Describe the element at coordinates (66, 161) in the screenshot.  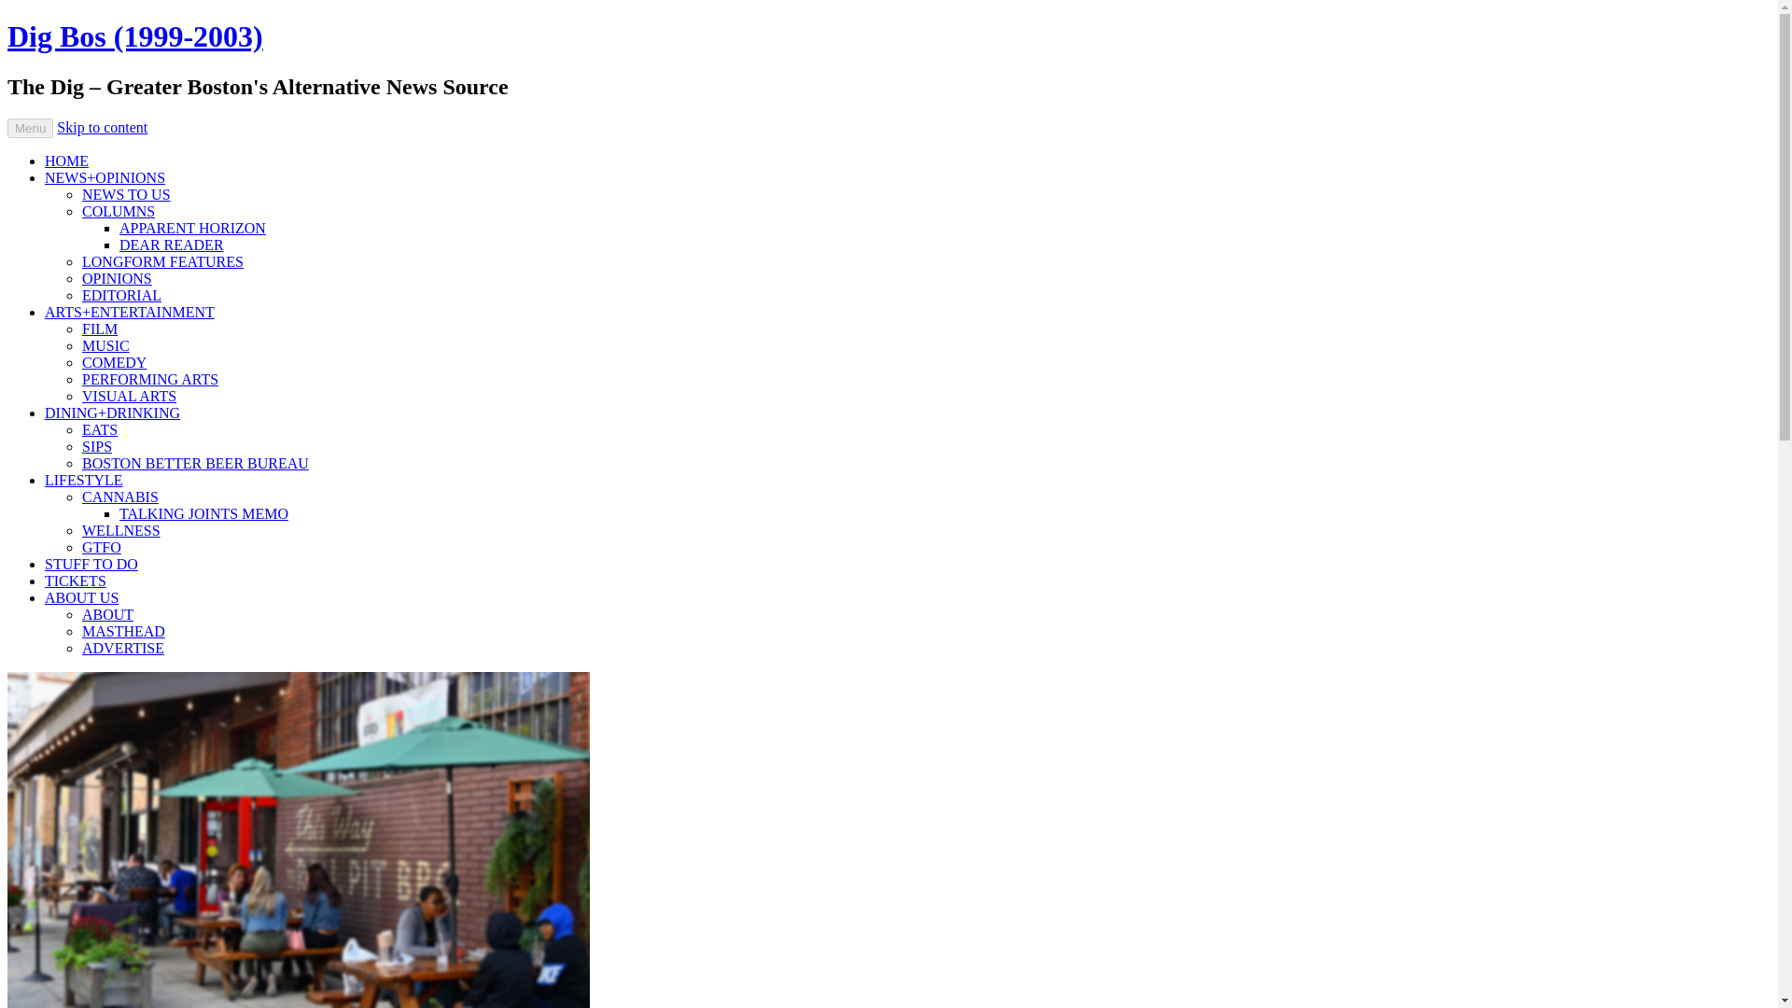
I see `HOME` at that location.